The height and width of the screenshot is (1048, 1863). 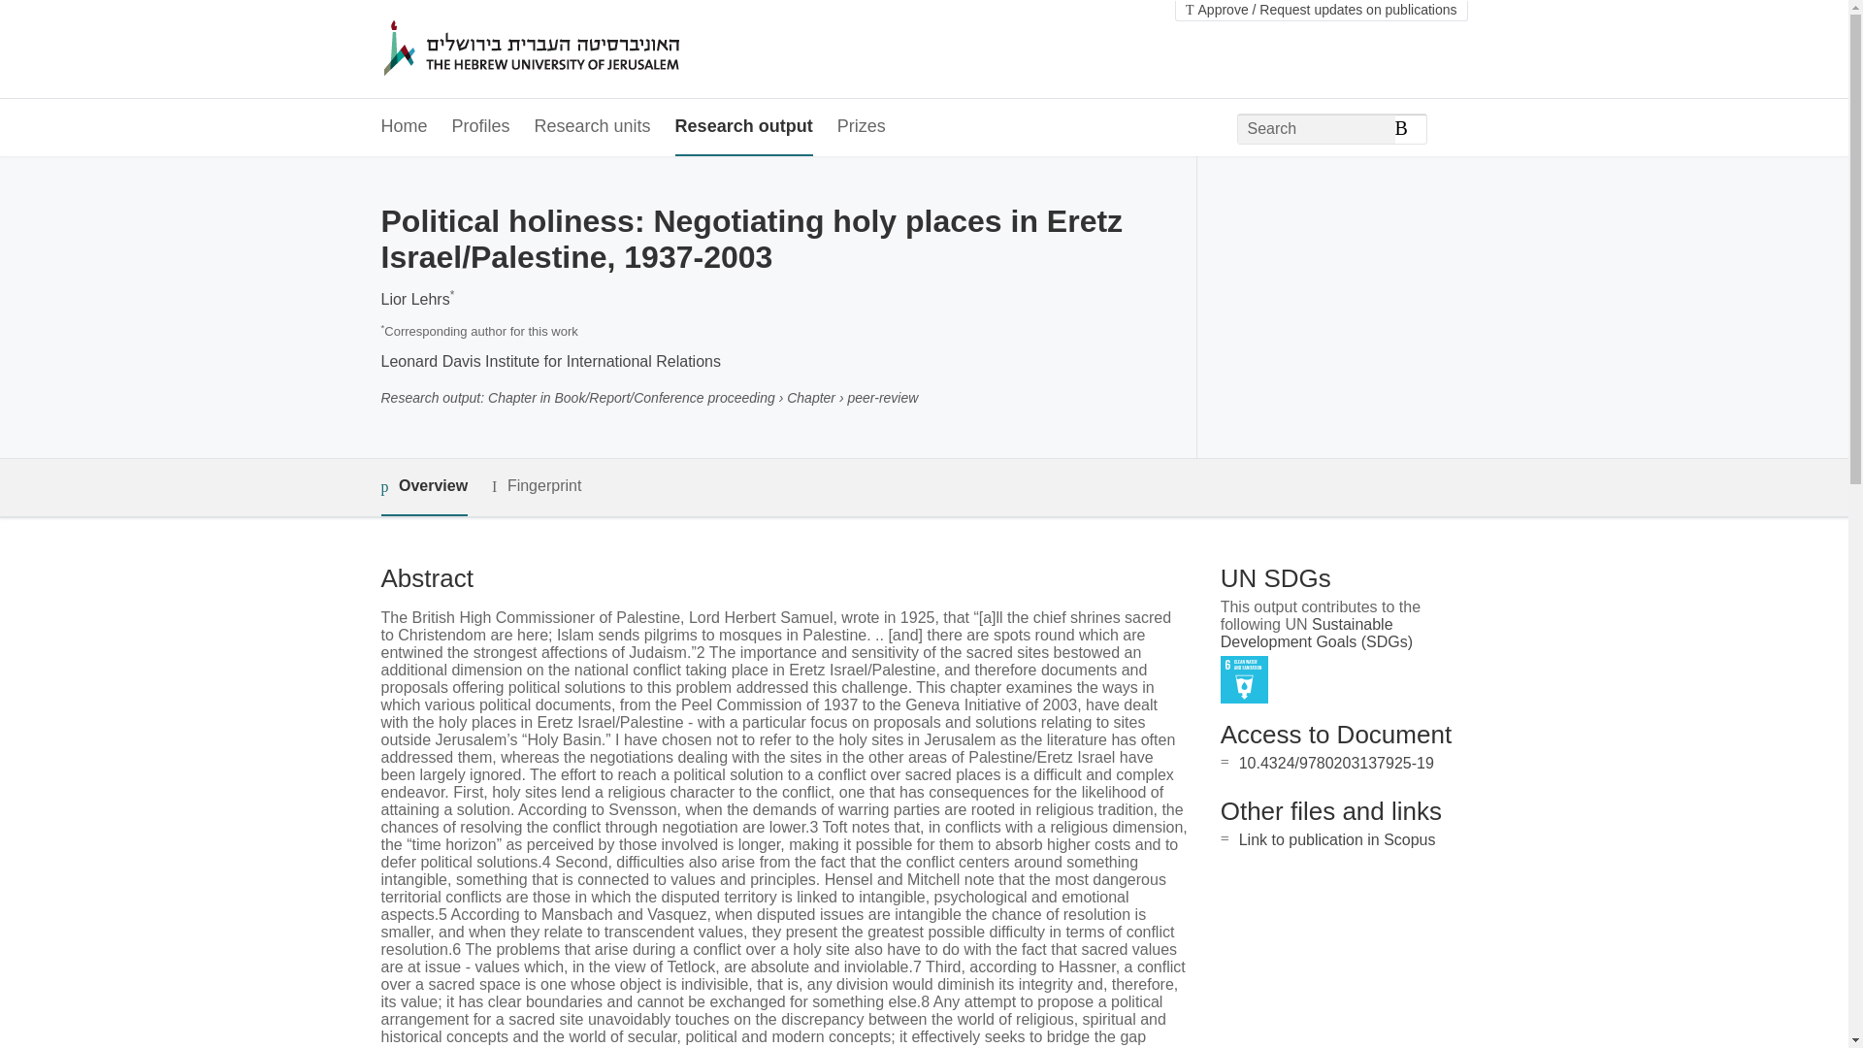 I want to click on Research output, so click(x=743, y=126).